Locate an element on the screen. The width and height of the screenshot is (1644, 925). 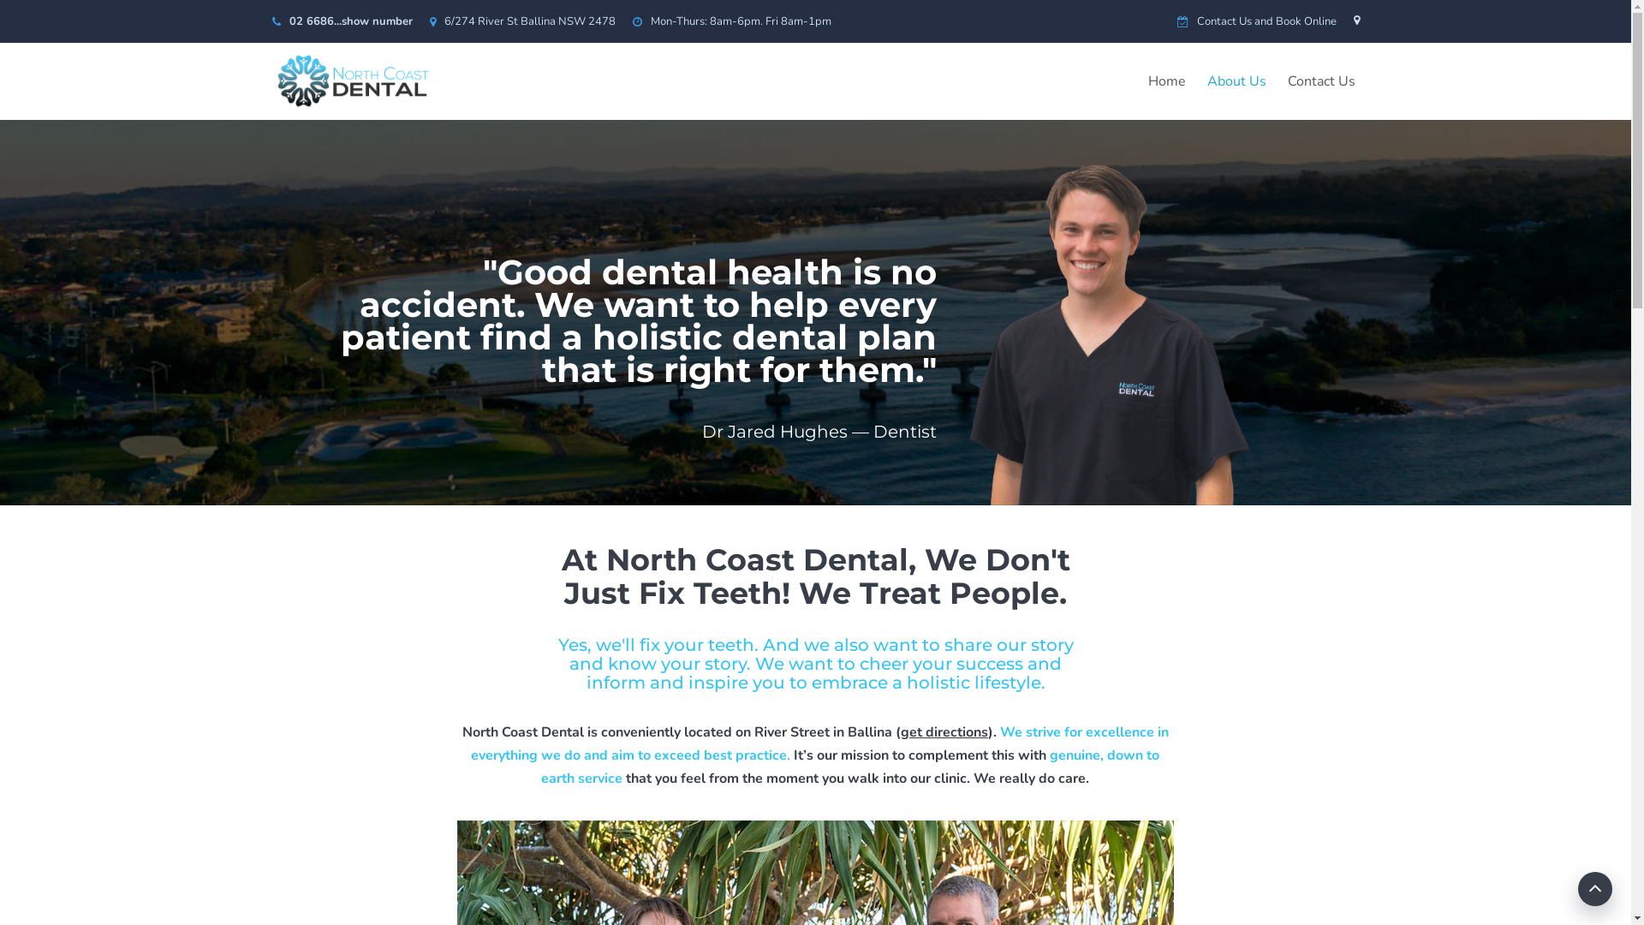
Home is located at coordinates (1167, 81).